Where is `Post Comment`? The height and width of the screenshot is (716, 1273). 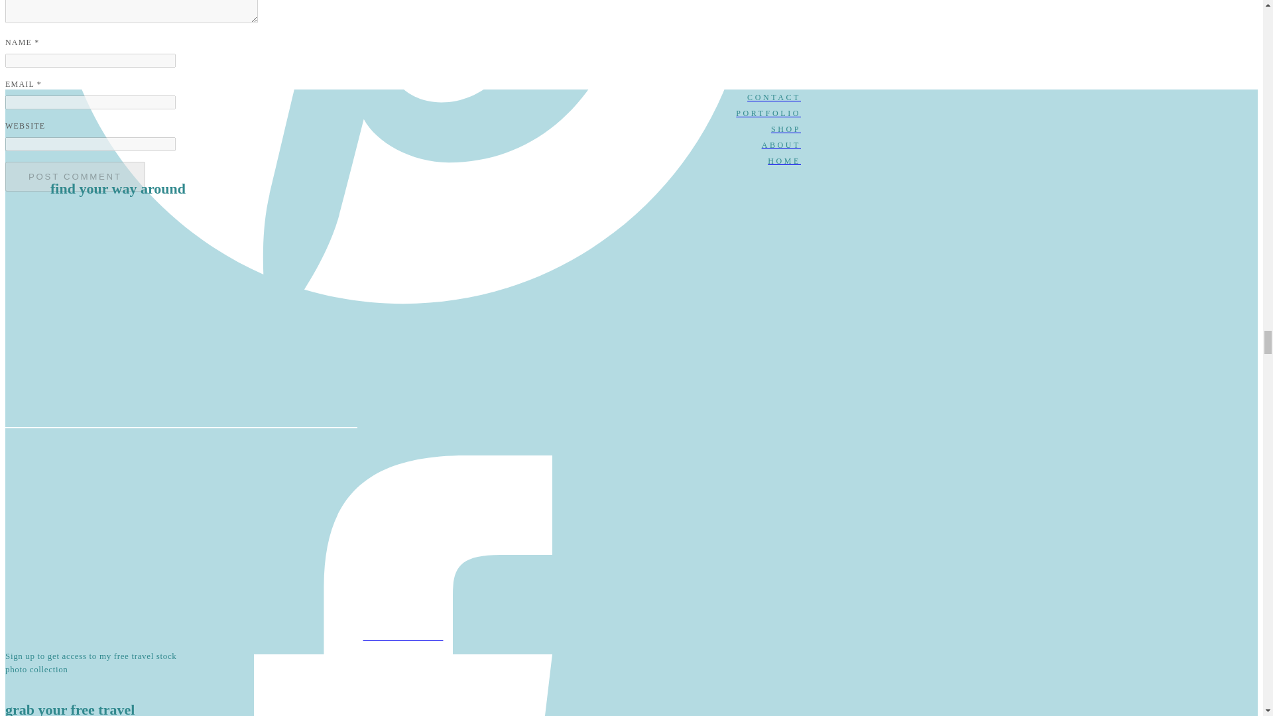 Post Comment is located at coordinates (74, 176).